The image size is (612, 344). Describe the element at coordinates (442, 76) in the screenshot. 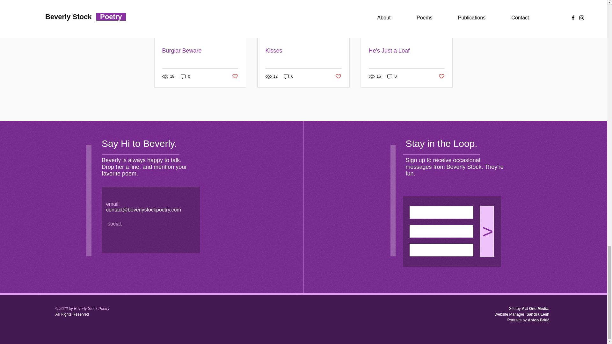

I see `Post not marked as liked` at that location.